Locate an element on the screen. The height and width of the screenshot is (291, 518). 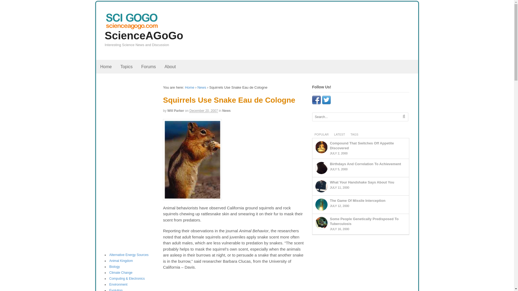
Forums is located at coordinates (148, 67).